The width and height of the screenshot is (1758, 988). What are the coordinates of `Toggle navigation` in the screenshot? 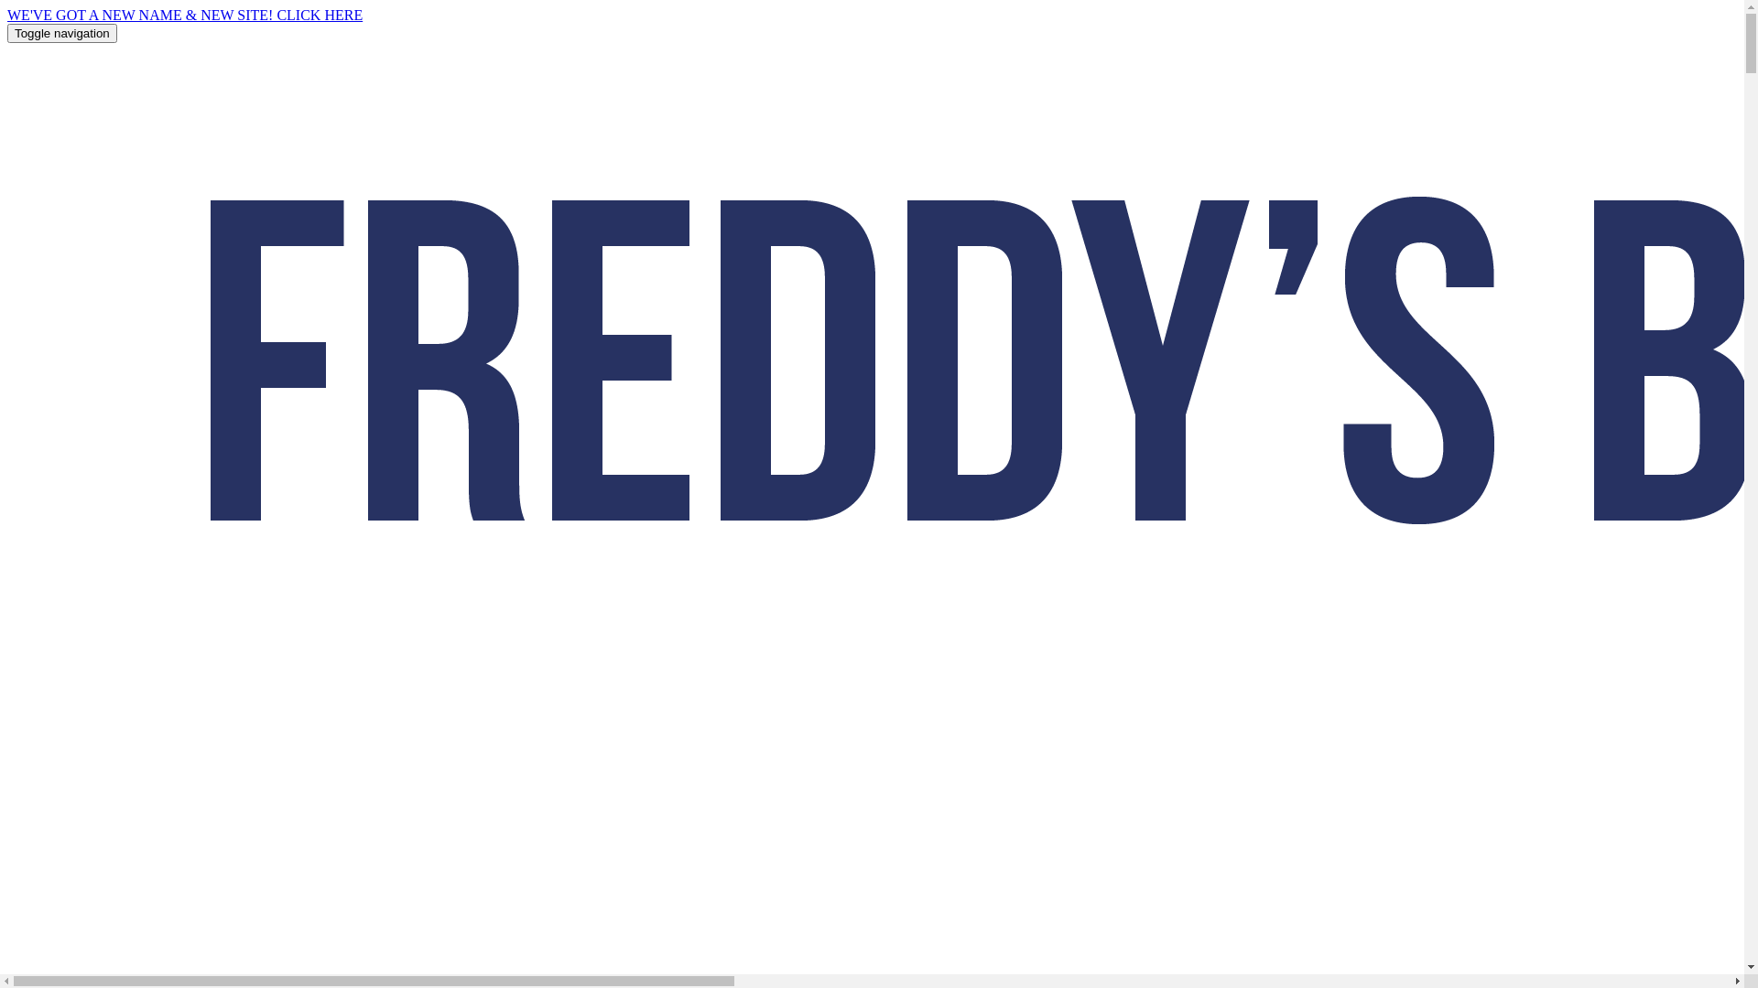 It's located at (62, 33).